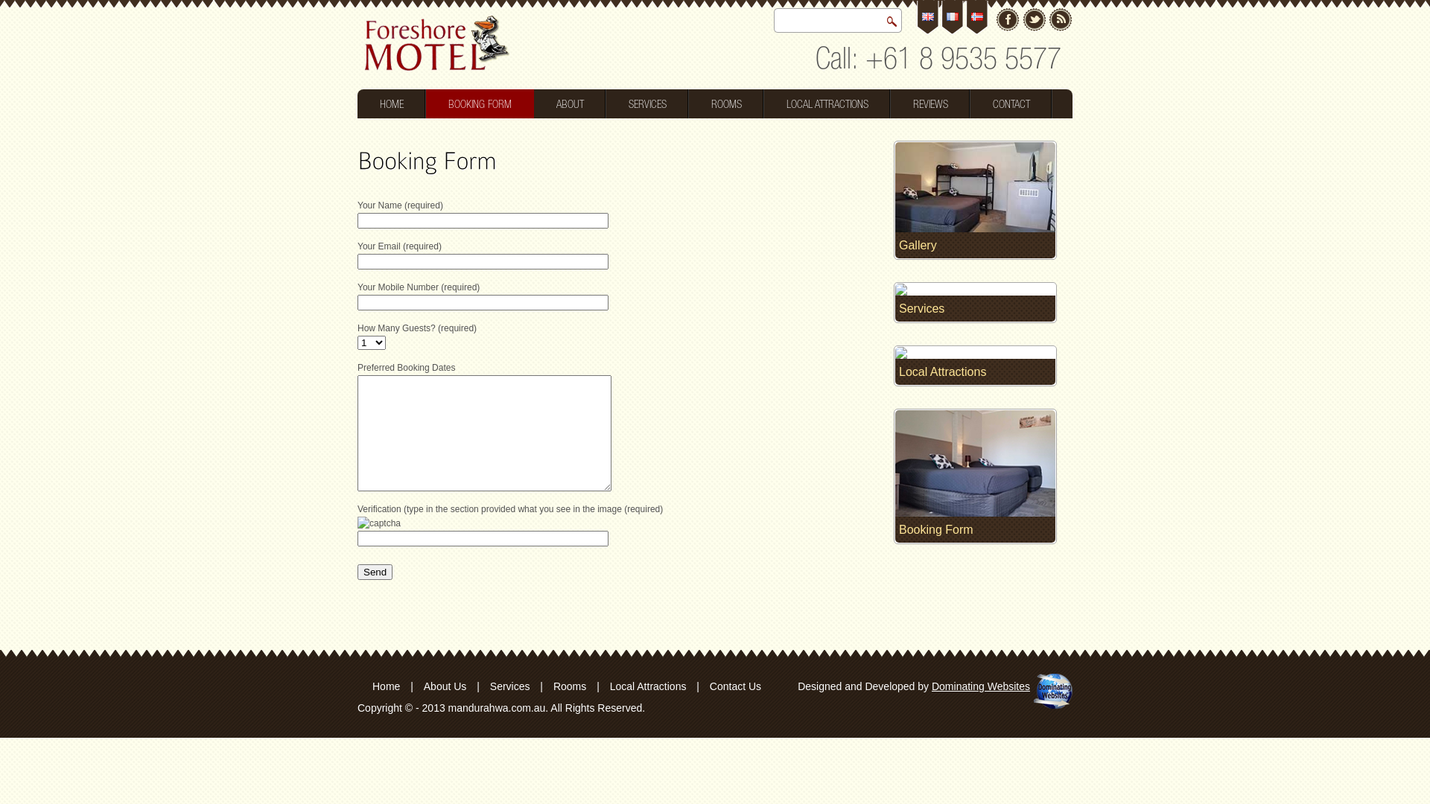 Image resolution: width=1430 pixels, height=804 pixels. Describe the element at coordinates (375, 572) in the screenshot. I see `Send` at that location.